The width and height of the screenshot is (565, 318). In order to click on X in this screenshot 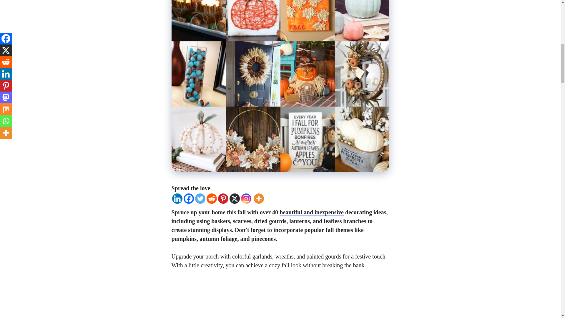, I will do `click(234, 198)`.